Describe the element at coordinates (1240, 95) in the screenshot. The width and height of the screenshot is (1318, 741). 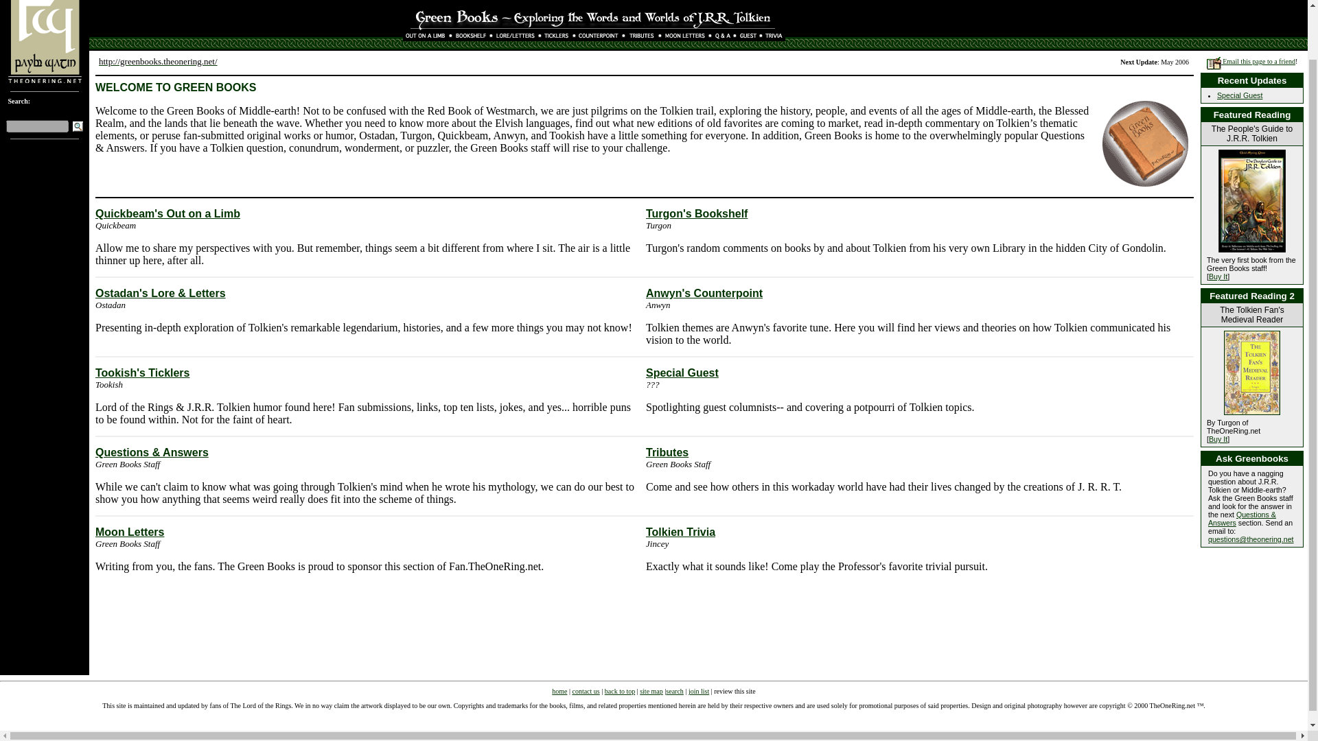
I see `Special Guest` at that location.